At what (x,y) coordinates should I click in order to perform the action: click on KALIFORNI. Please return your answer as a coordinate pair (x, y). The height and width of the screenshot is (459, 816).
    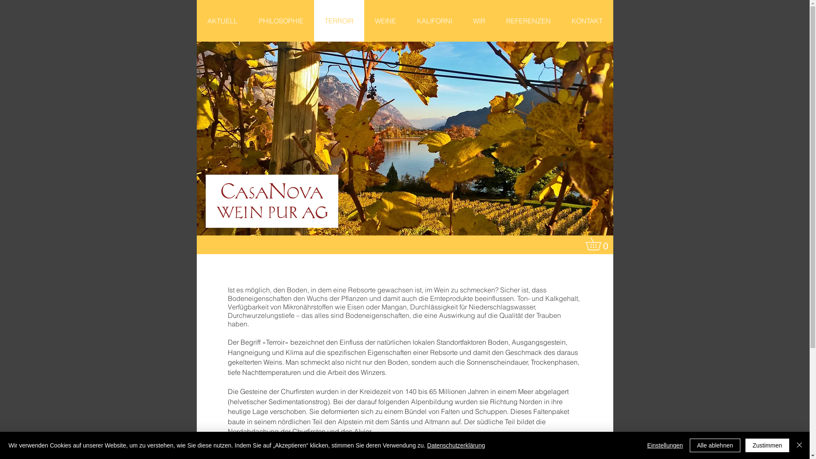
    Looking at the image, I should click on (434, 21).